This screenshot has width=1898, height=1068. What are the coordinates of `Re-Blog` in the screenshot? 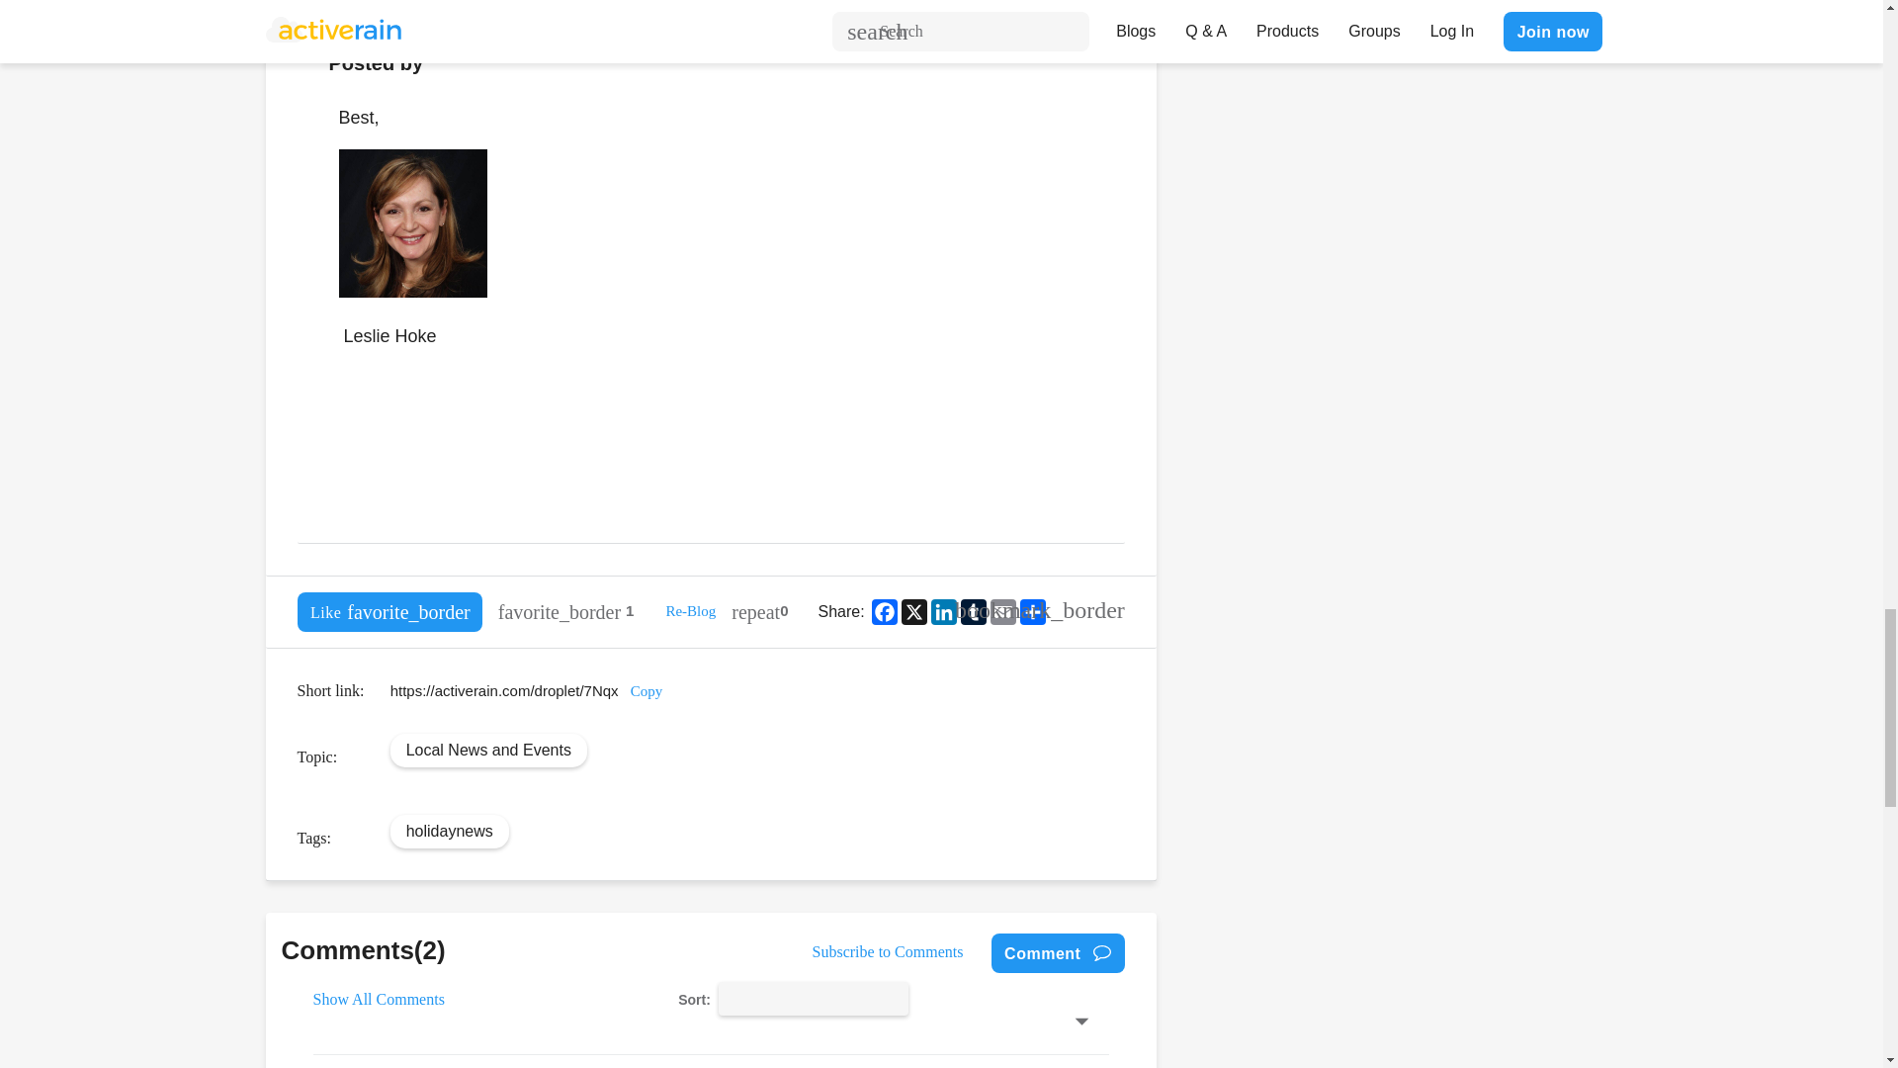 It's located at (690, 611).